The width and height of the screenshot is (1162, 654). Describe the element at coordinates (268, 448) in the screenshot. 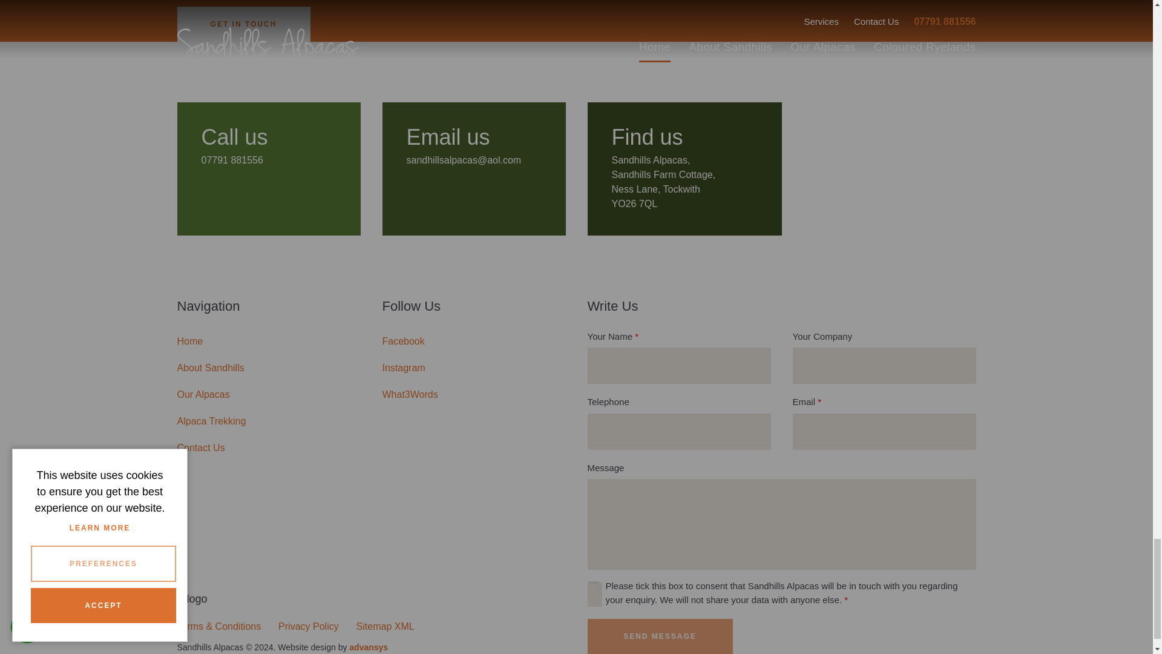

I see `Contact Us` at that location.